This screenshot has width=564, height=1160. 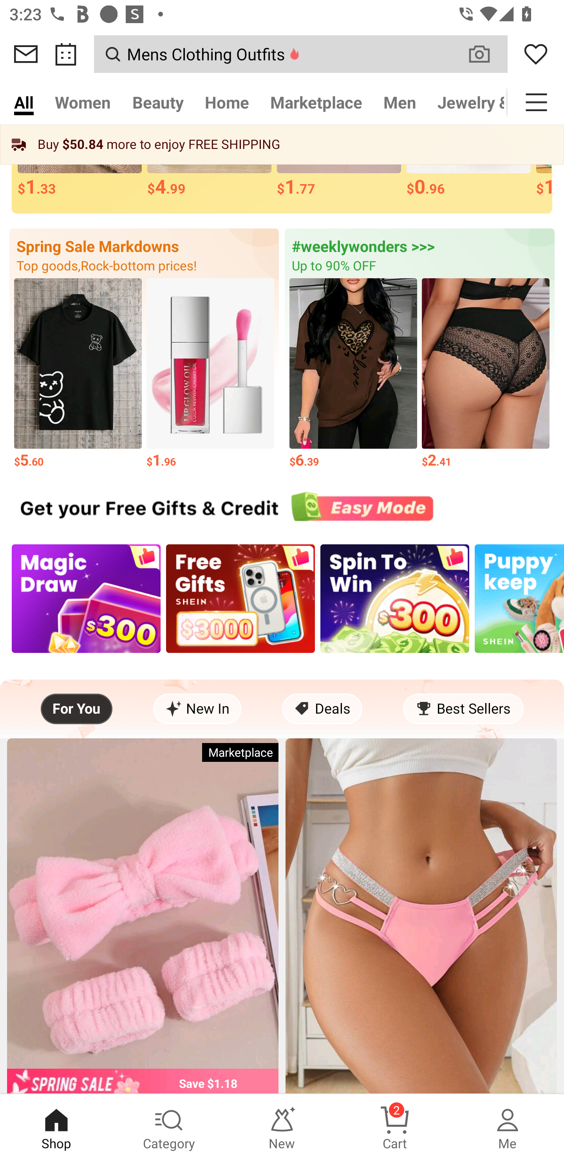 What do you see at coordinates (463, 709) in the screenshot?
I see `Best Sellers` at bounding box center [463, 709].